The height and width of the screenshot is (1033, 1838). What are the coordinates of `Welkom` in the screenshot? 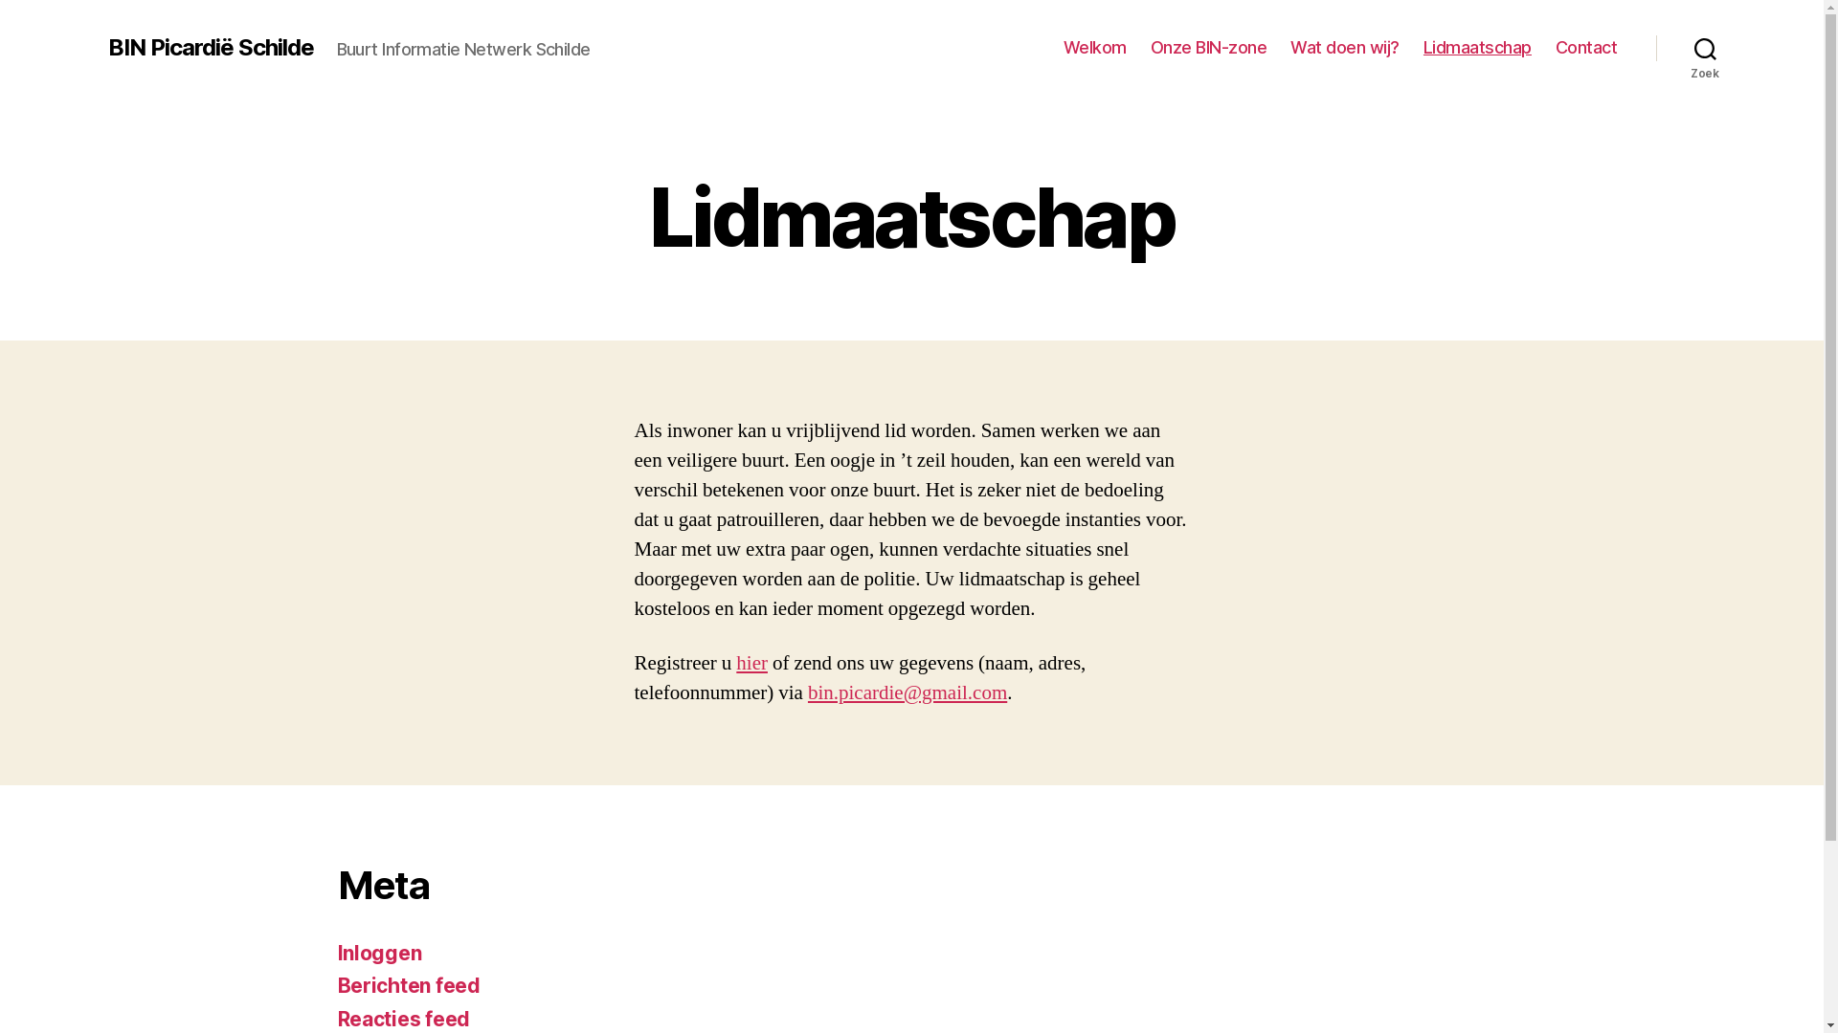 It's located at (1095, 48).